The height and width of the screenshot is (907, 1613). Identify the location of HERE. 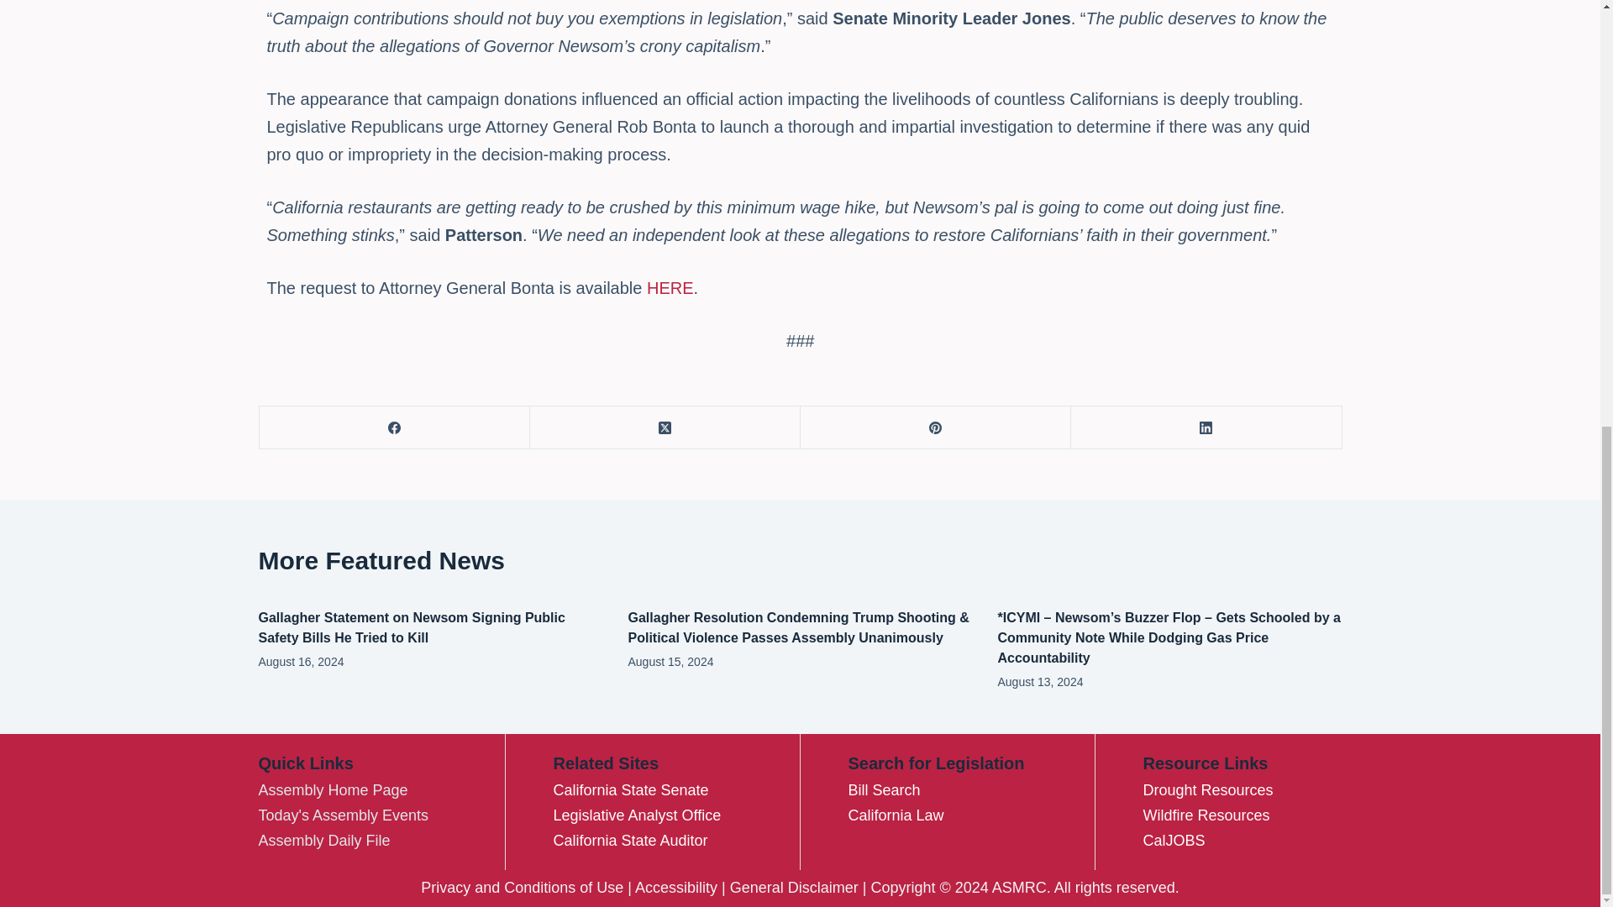
(670, 287).